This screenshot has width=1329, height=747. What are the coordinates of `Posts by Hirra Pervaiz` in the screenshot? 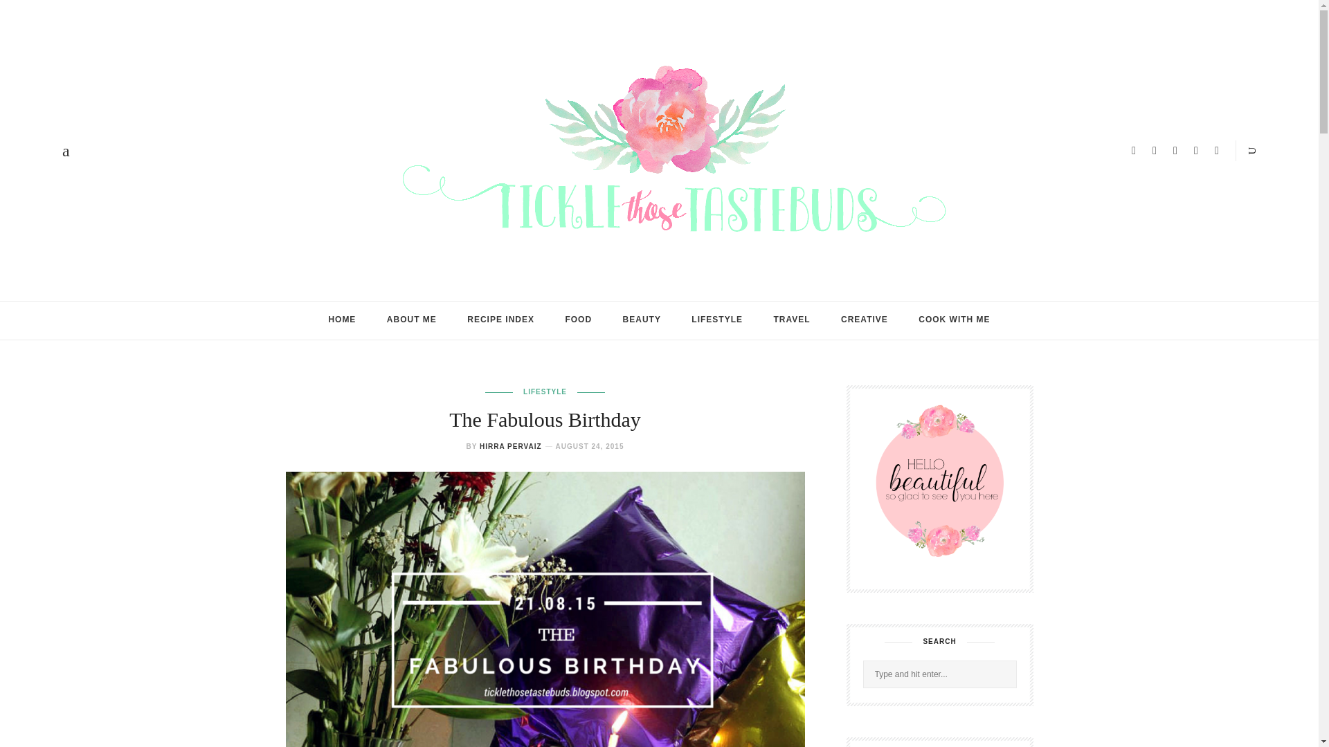 It's located at (511, 447).